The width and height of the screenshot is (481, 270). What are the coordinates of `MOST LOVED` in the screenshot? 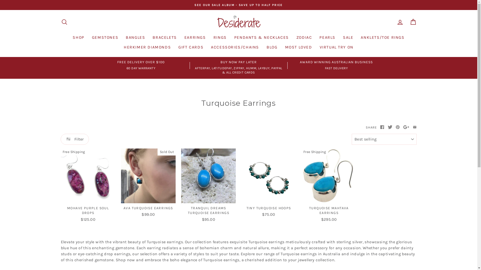 It's located at (298, 47).